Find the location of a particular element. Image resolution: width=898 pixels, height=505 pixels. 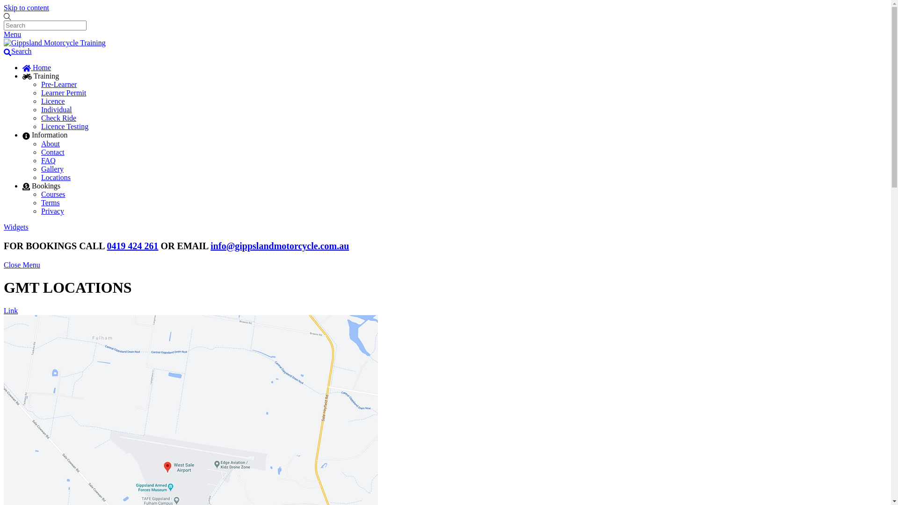

Learner Permit is located at coordinates (64, 93).